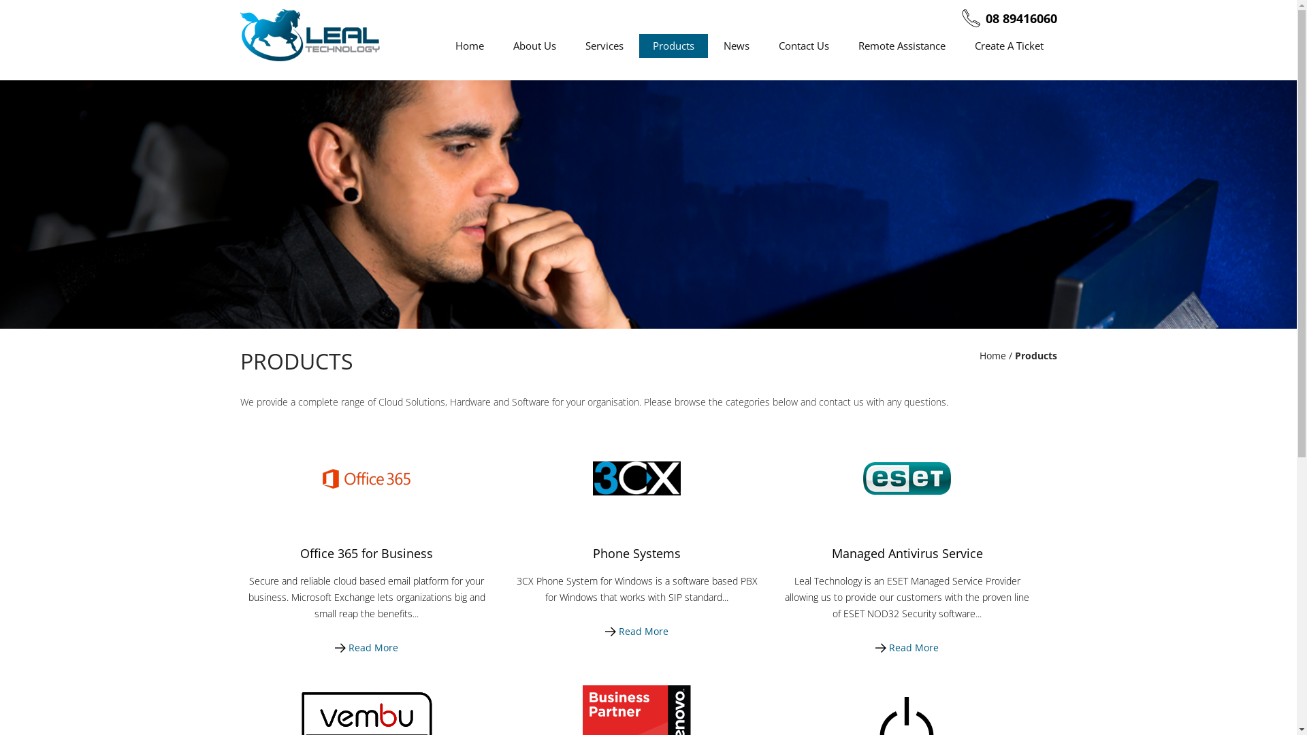  Describe the element at coordinates (535, 46) in the screenshot. I see `About Us` at that location.